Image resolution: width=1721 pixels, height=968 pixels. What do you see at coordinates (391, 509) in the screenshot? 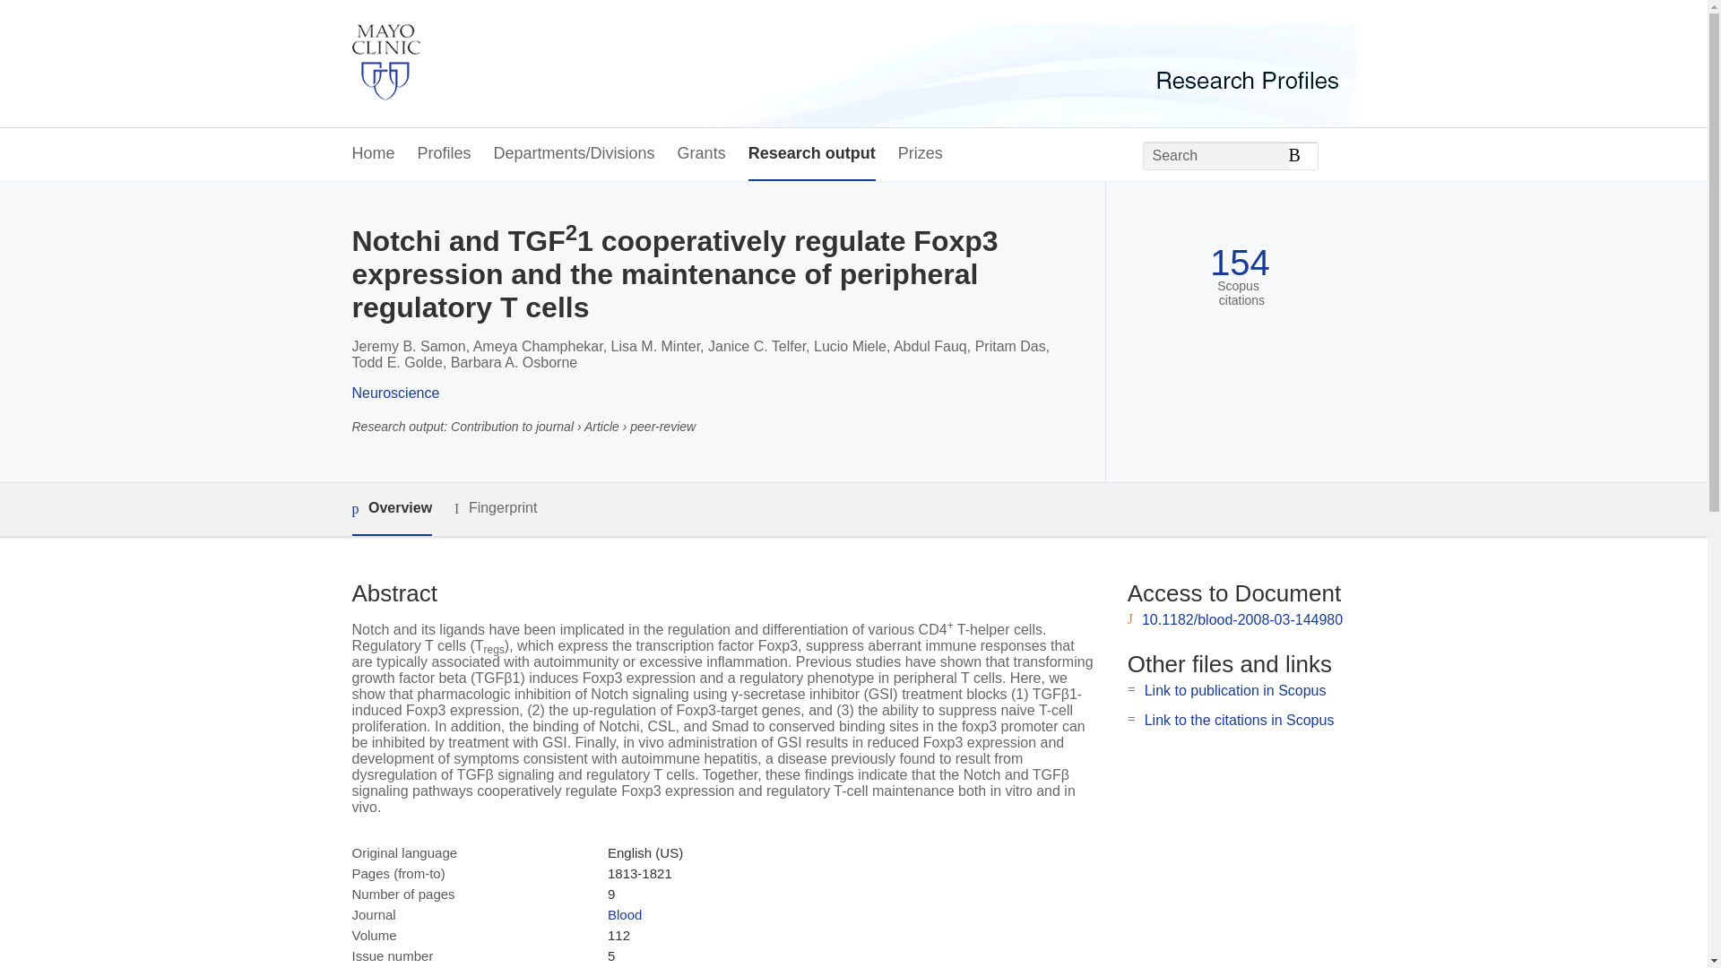
I see `Overview` at bounding box center [391, 509].